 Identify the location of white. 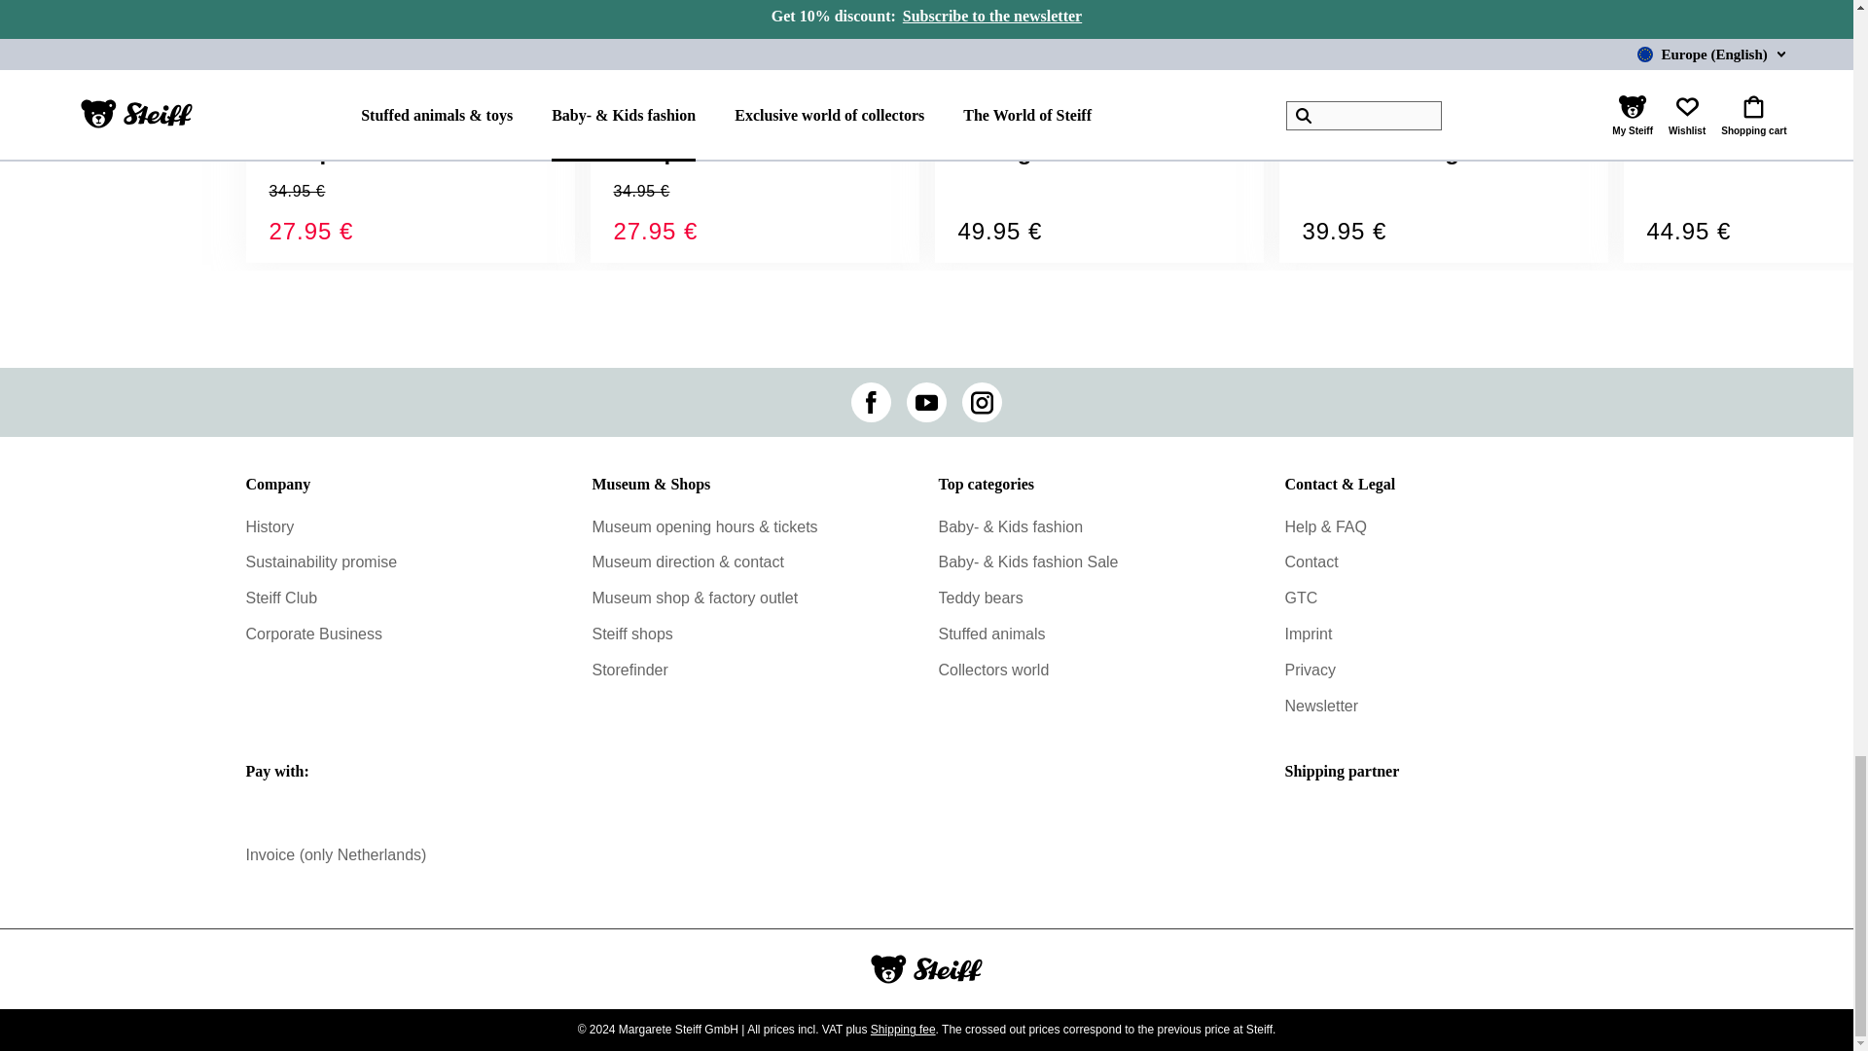
(1311, 117).